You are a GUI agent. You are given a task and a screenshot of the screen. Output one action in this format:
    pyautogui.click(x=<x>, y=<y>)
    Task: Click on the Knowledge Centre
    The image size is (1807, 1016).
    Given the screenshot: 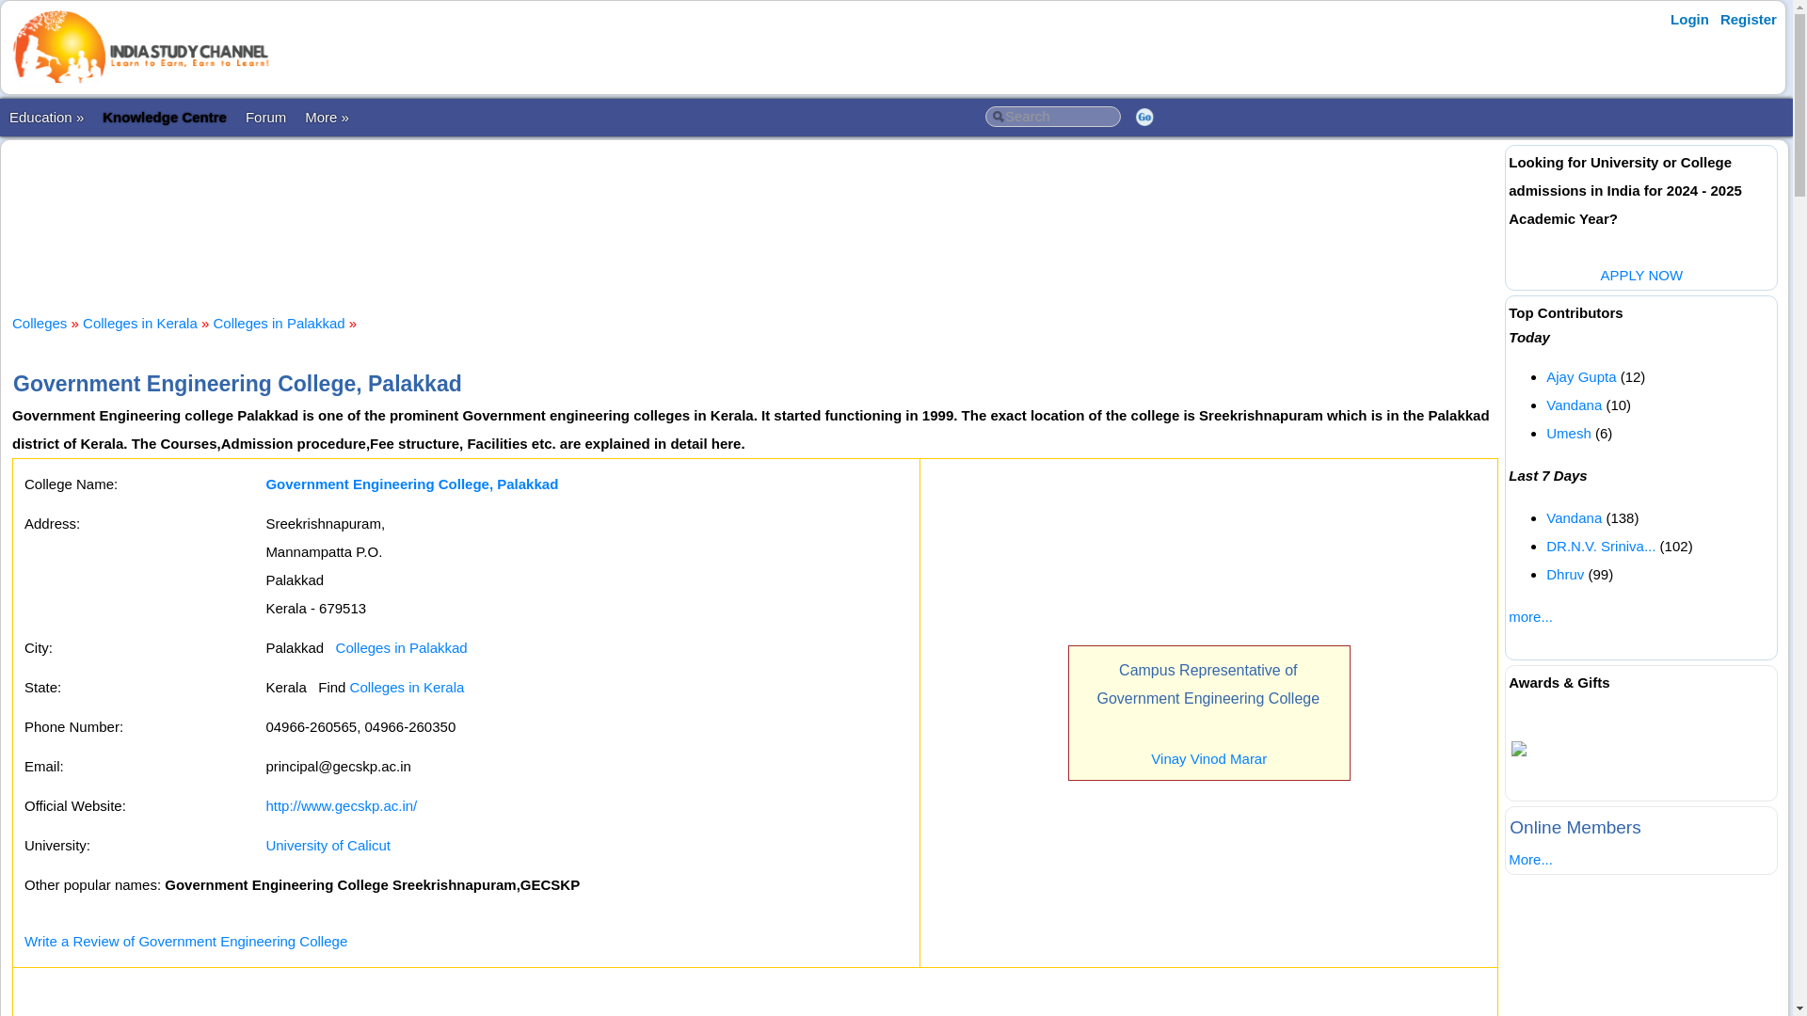 What is the action you would take?
    pyautogui.click(x=165, y=117)
    